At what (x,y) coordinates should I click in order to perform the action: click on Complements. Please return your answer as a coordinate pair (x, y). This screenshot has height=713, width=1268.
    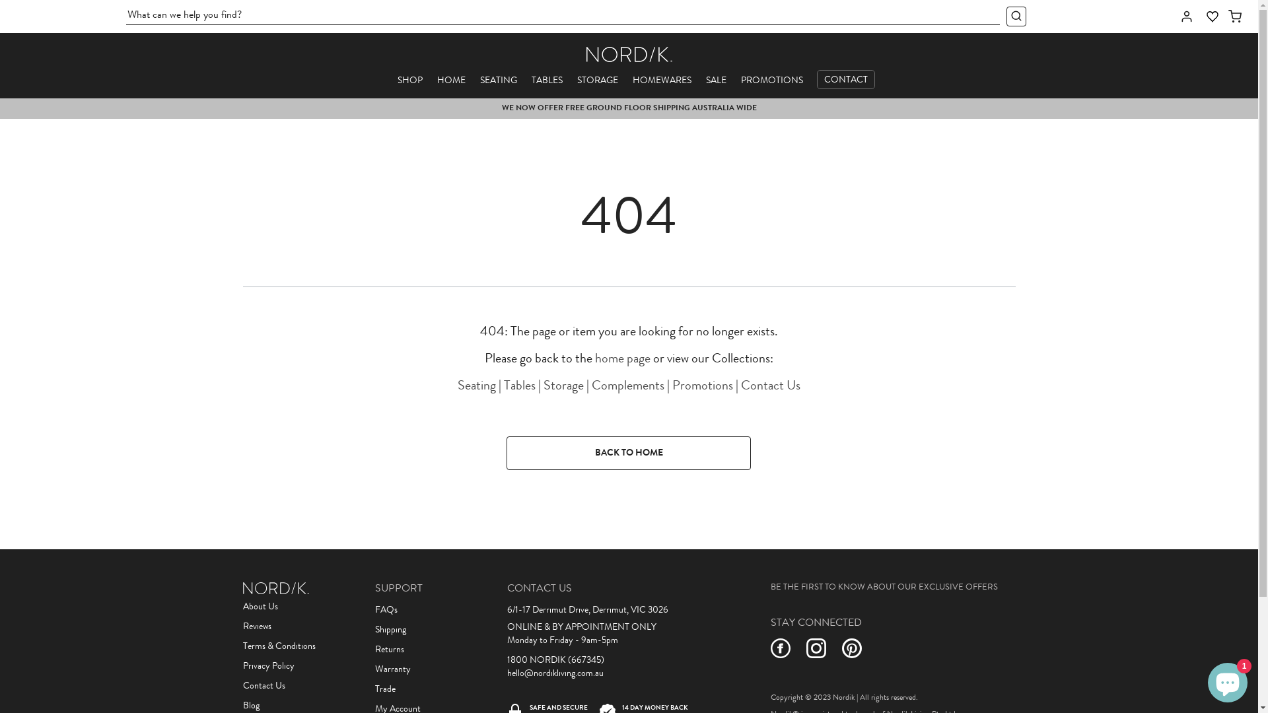
    Looking at the image, I should click on (628, 387).